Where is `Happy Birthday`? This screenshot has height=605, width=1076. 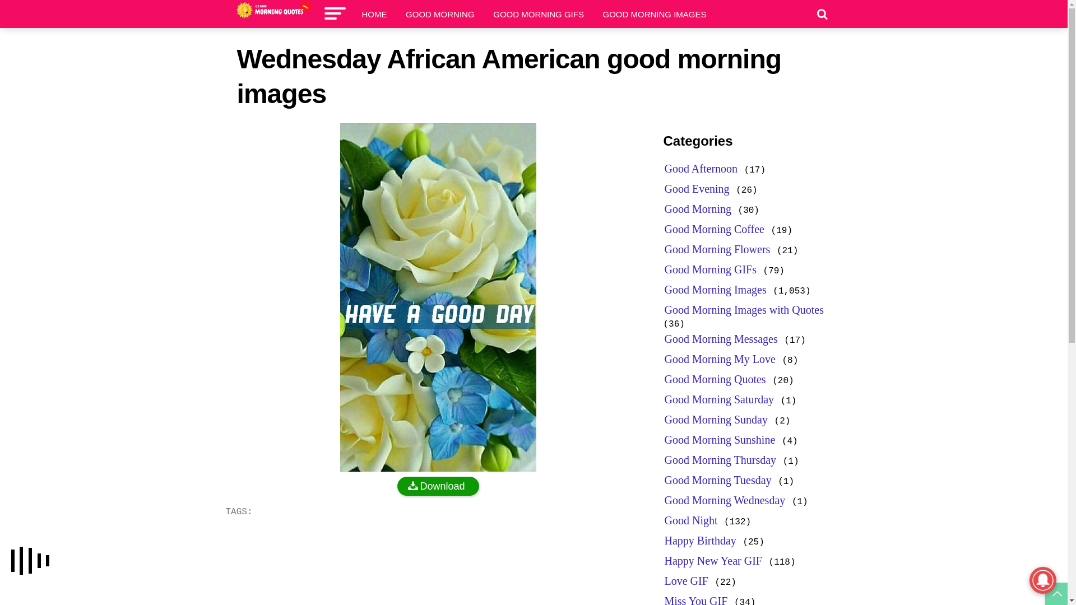 Happy Birthday is located at coordinates (701, 541).